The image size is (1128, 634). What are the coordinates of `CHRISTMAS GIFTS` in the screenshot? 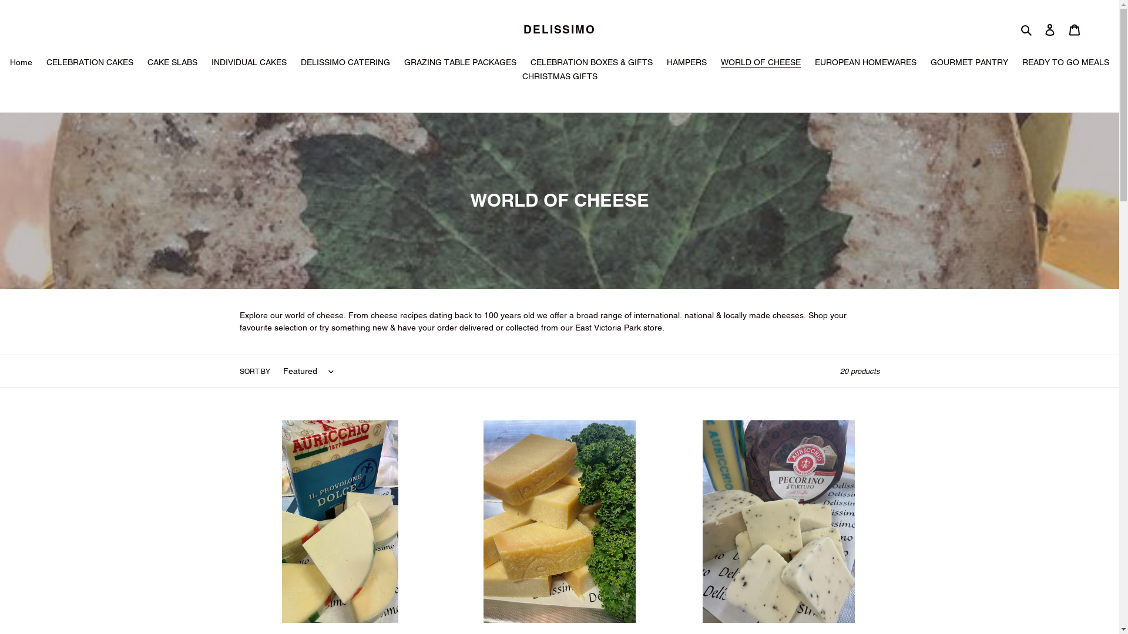 It's located at (559, 77).